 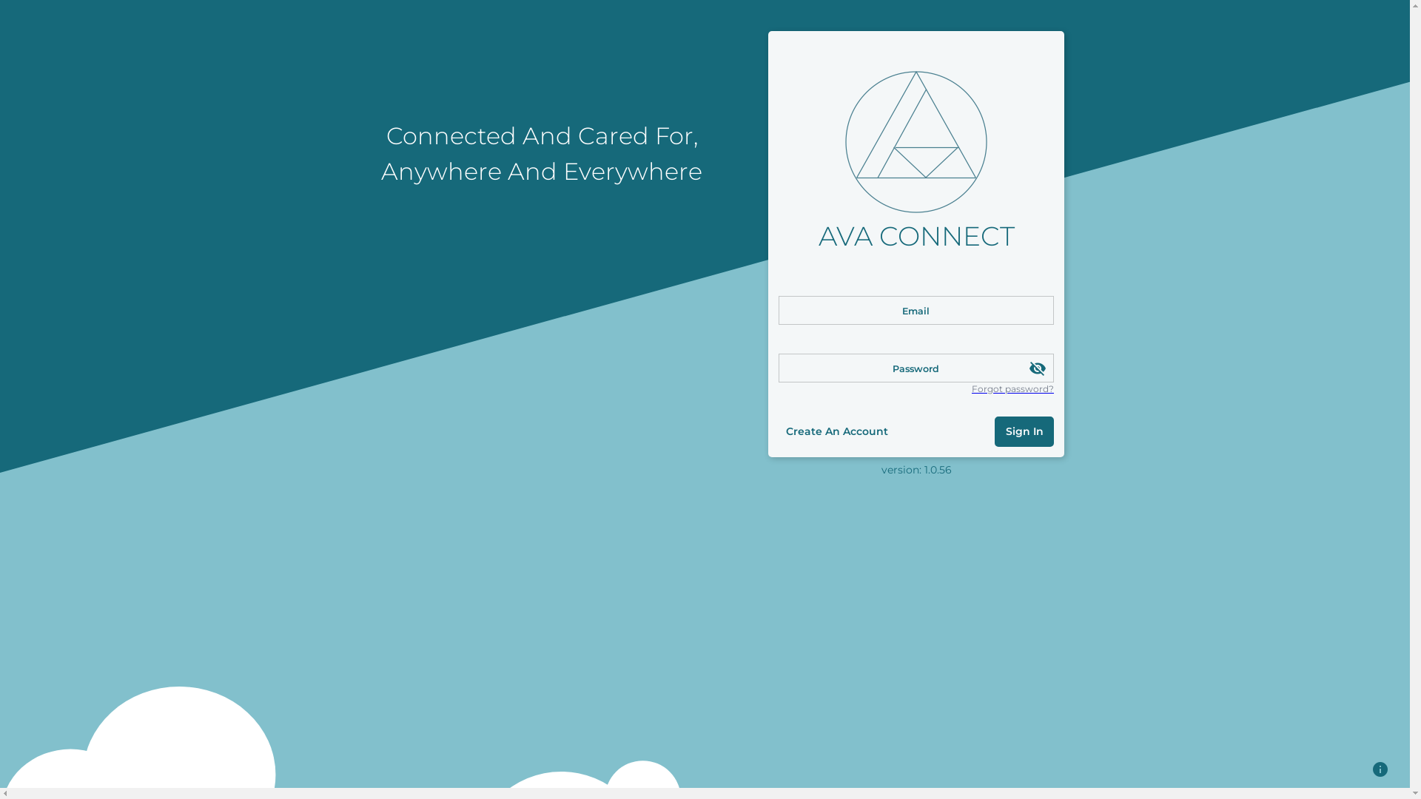 I want to click on Sign In, so click(x=1024, y=432).